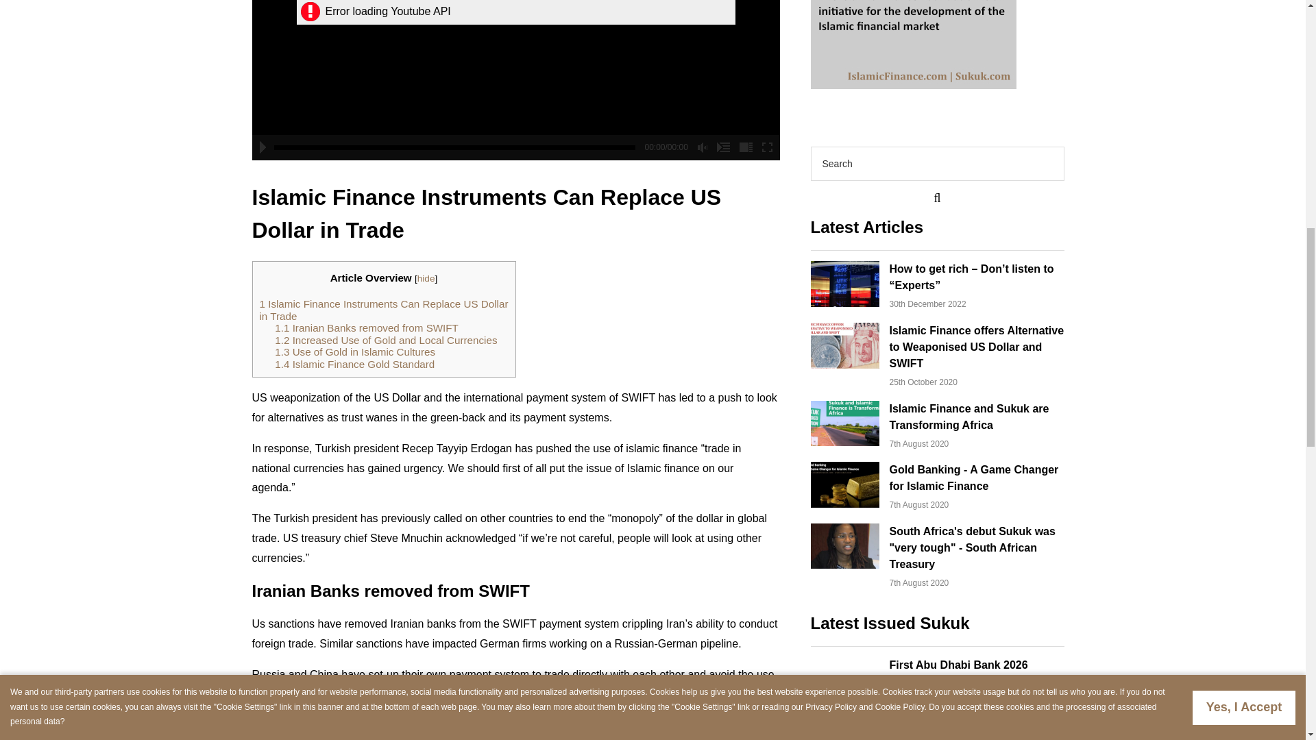 This screenshot has height=740, width=1316. What do you see at coordinates (366, 328) in the screenshot?
I see `1.1 Iranian Banks removed from SWIFT` at bounding box center [366, 328].